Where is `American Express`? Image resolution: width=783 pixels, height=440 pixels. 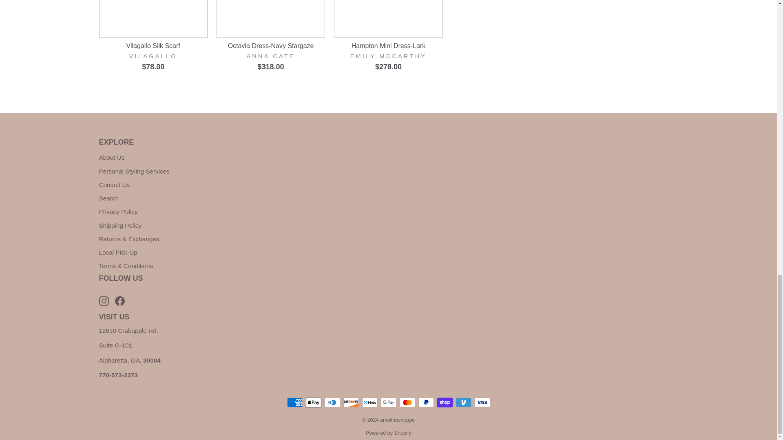 American Express is located at coordinates (294, 403).